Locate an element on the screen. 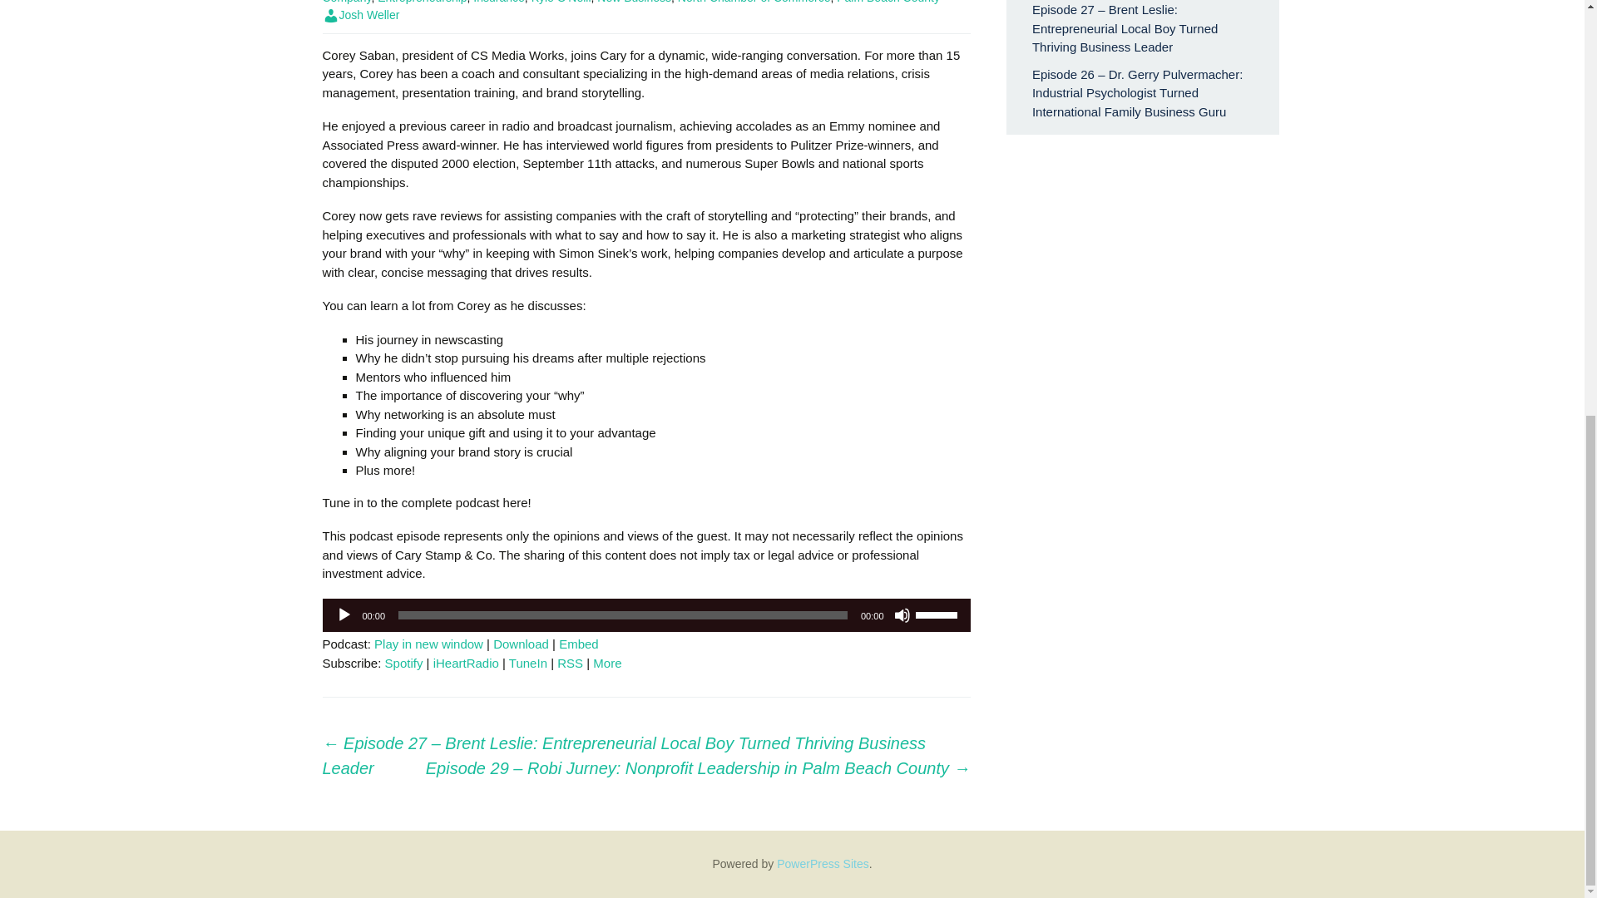 The image size is (1597, 898). Play in new window is located at coordinates (428, 644).